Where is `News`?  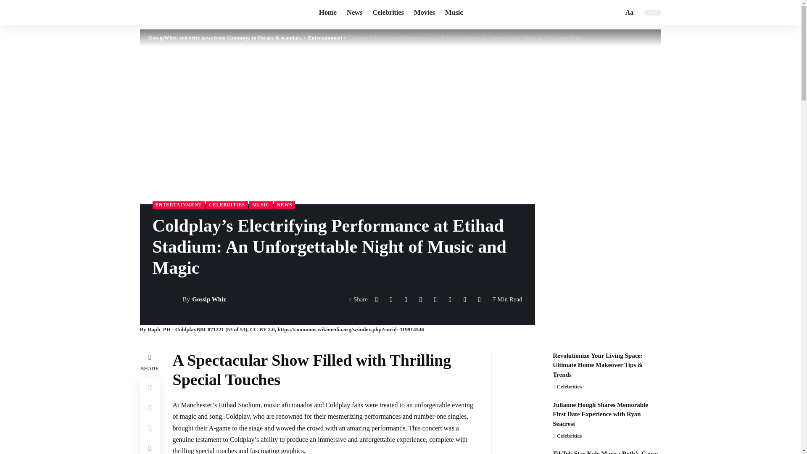 News is located at coordinates (354, 13).